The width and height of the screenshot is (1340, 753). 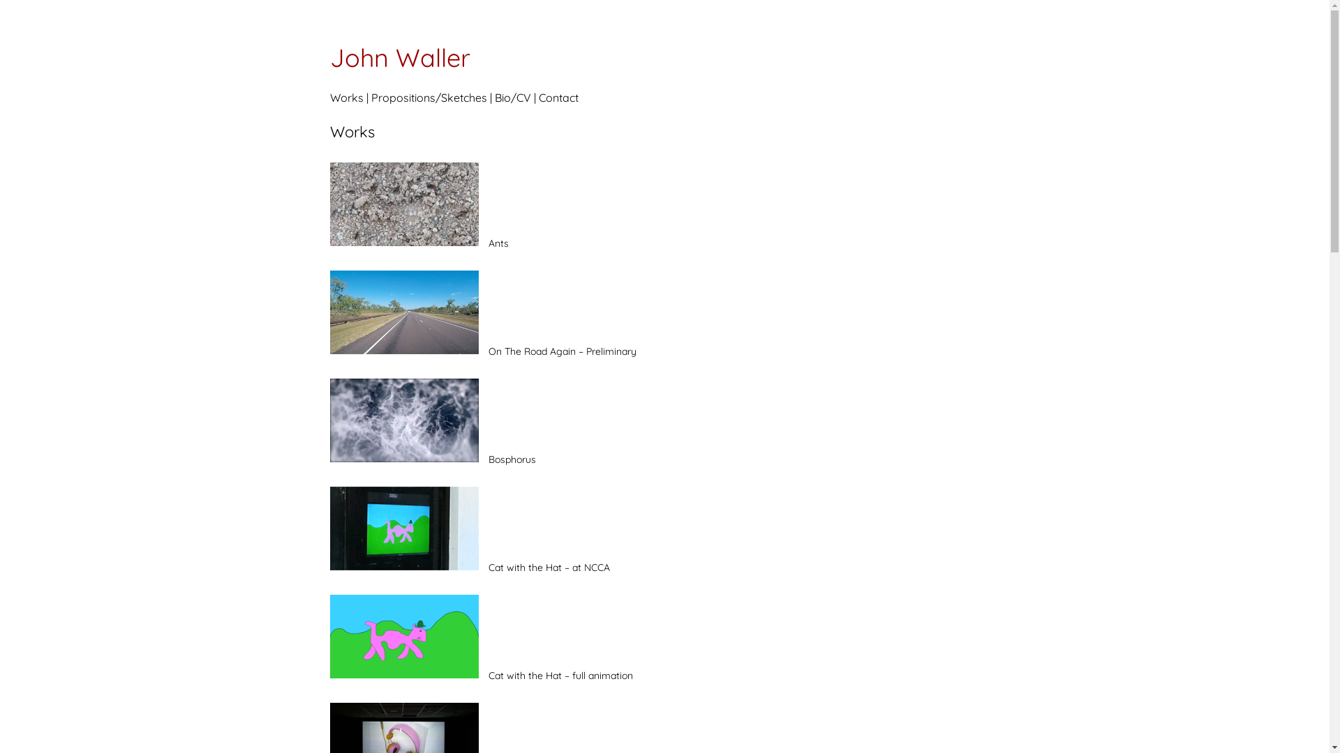 I want to click on Bosphorus, so click(x=433, y=459).